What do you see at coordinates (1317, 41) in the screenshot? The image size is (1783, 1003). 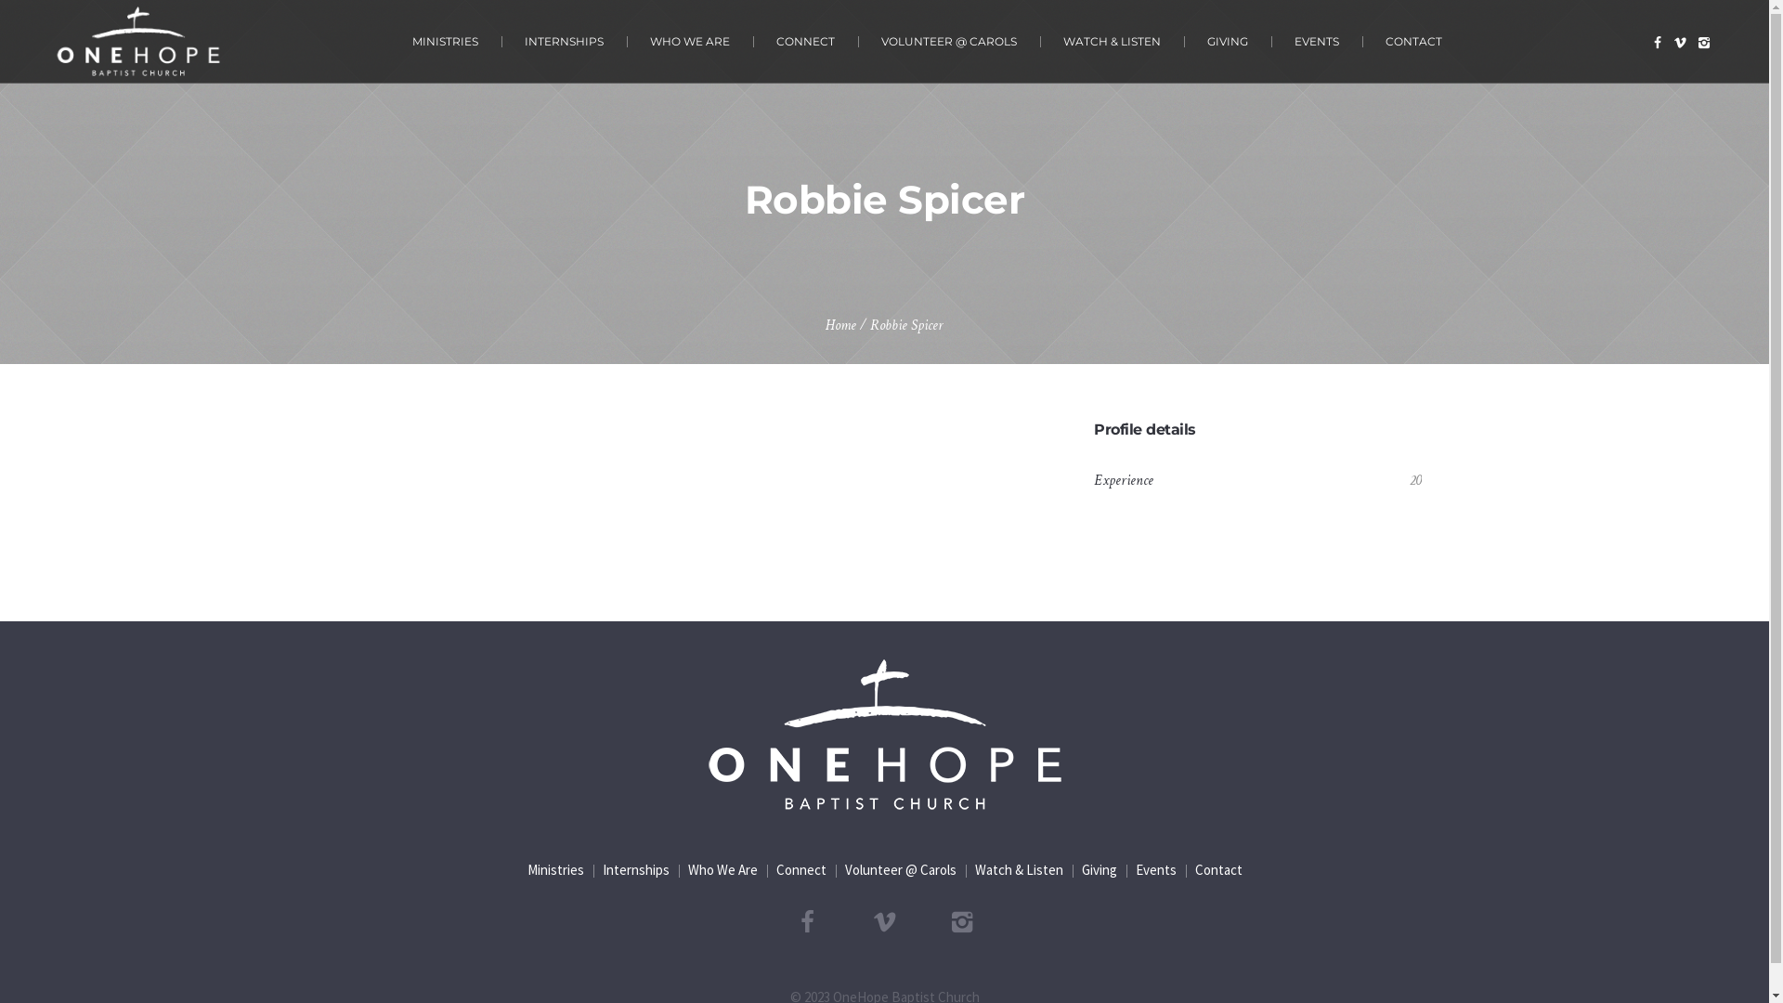 I see `EVENTS` at bounding box center [1317, 41].